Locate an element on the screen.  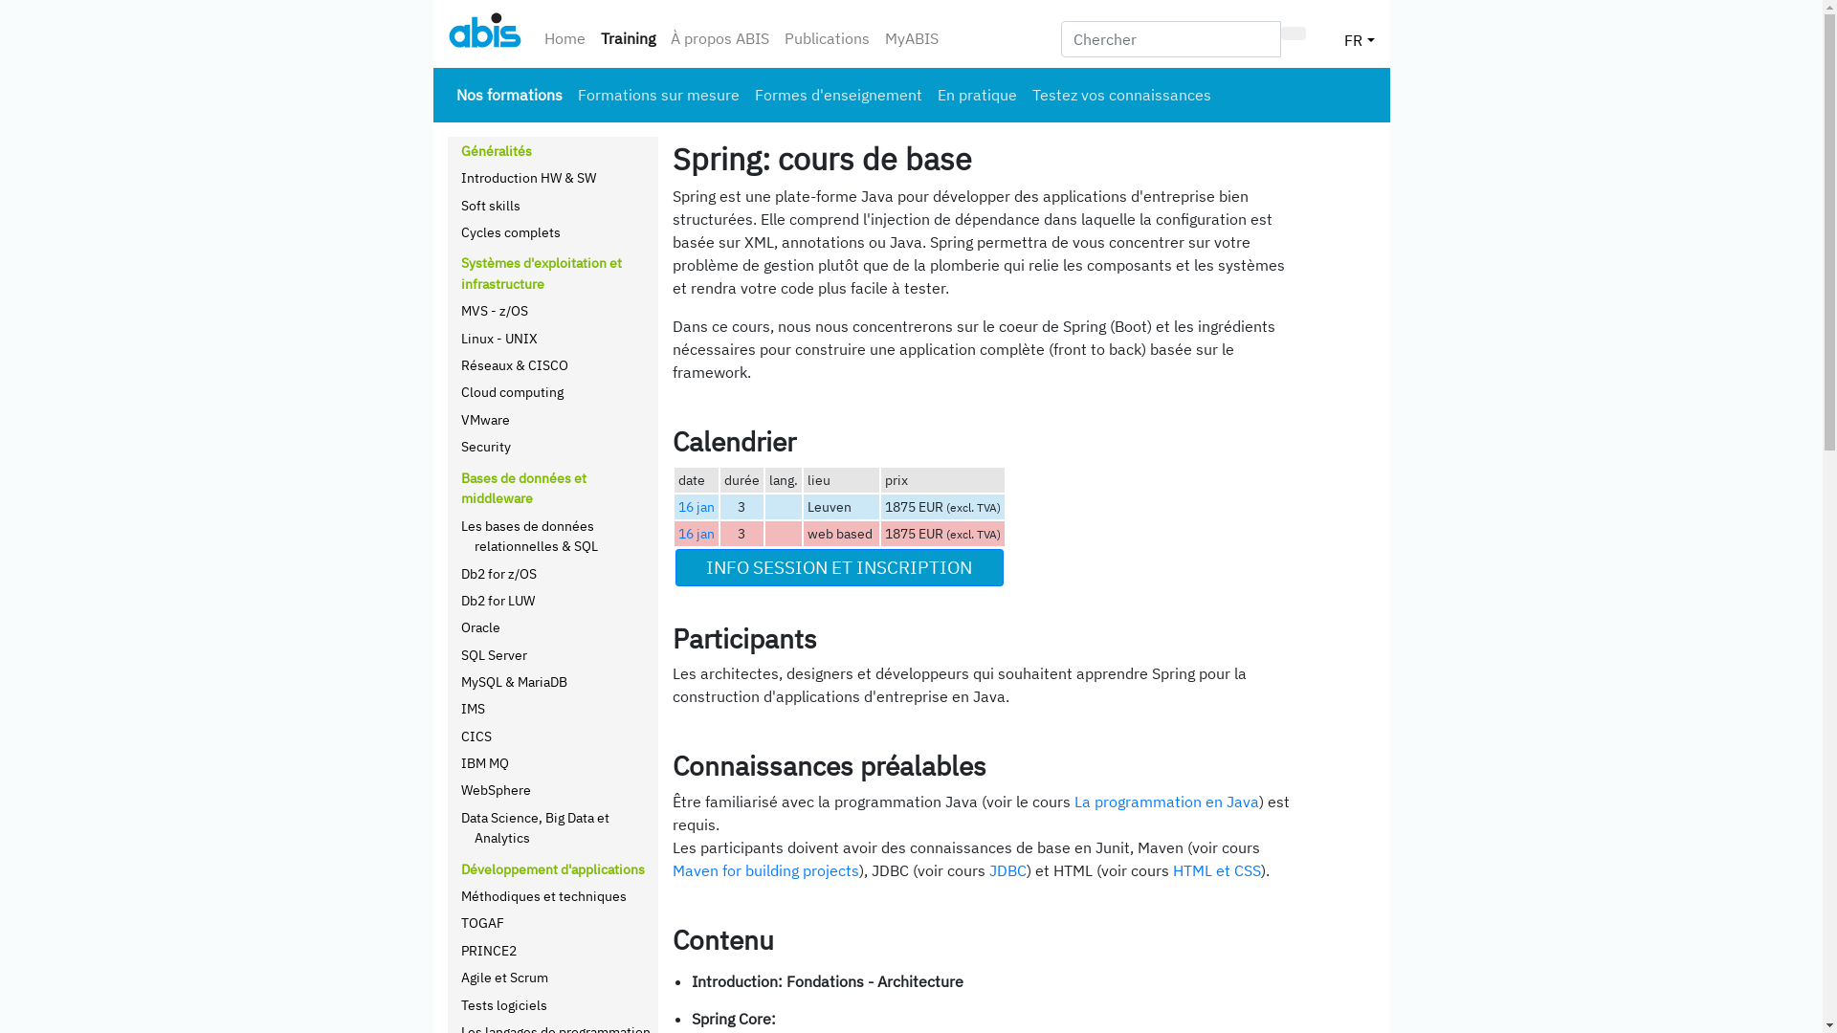
16 jan is located at coordinates (696, 507).